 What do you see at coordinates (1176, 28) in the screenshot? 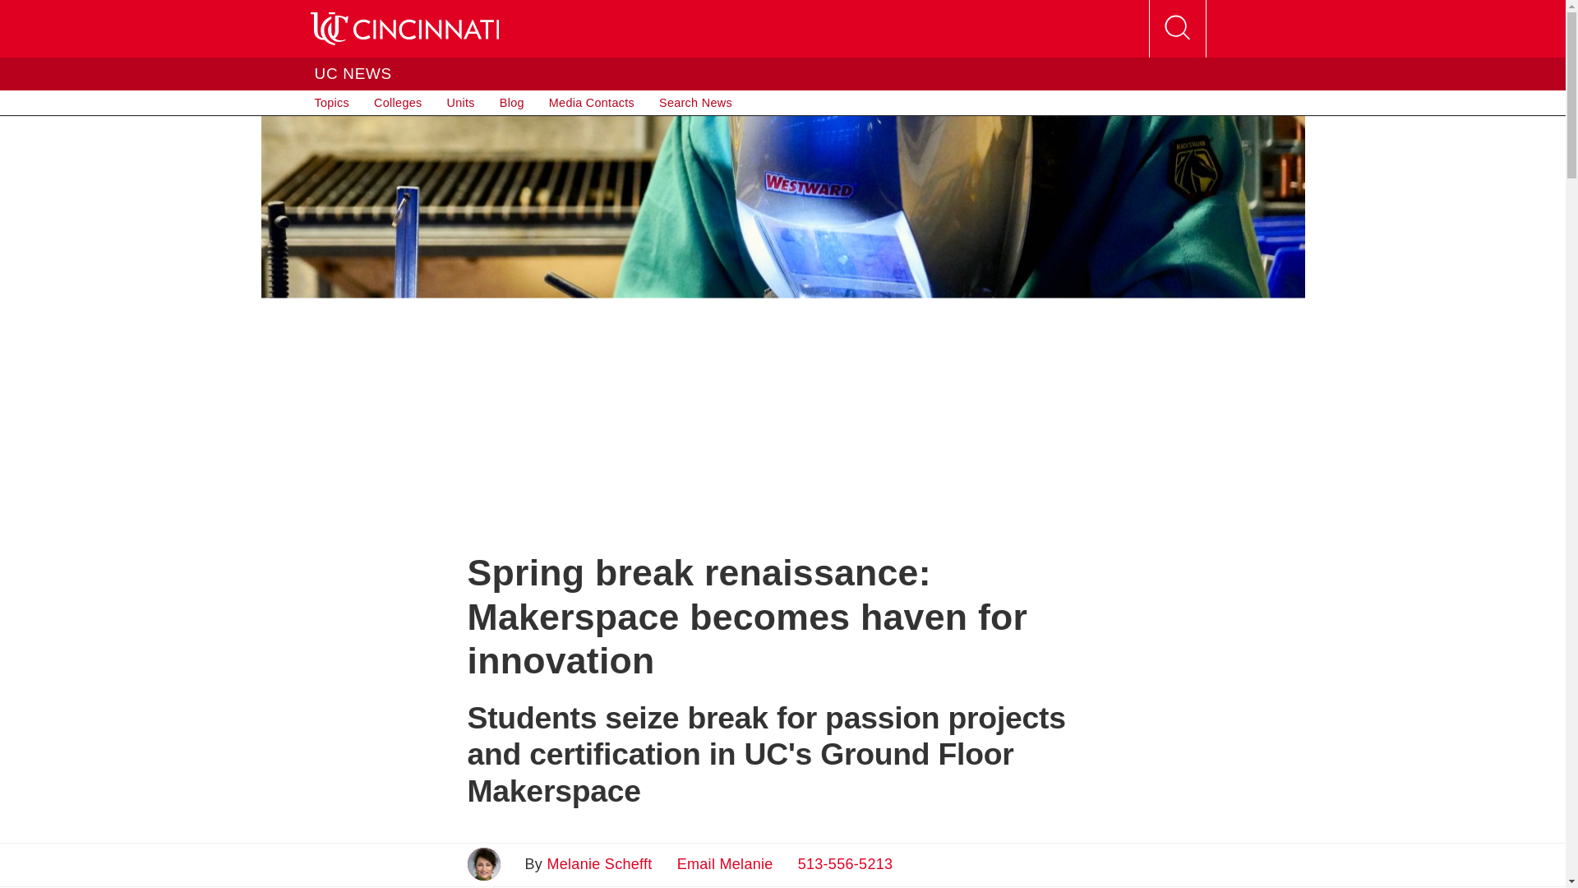
I see `magnifying glass` at bounding box center [1176, 28].